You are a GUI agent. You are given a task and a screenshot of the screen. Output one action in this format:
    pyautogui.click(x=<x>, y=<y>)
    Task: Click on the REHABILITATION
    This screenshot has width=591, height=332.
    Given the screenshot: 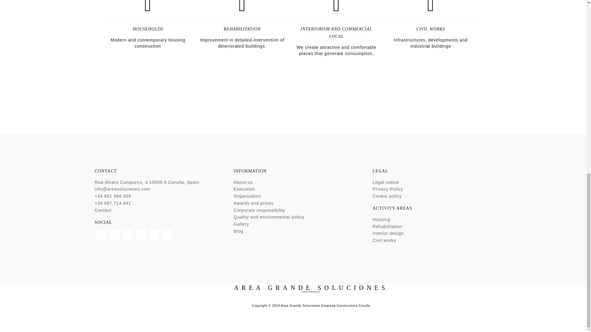 What is the action you would take?
    pyautogui.click(x=242, y=29)
    